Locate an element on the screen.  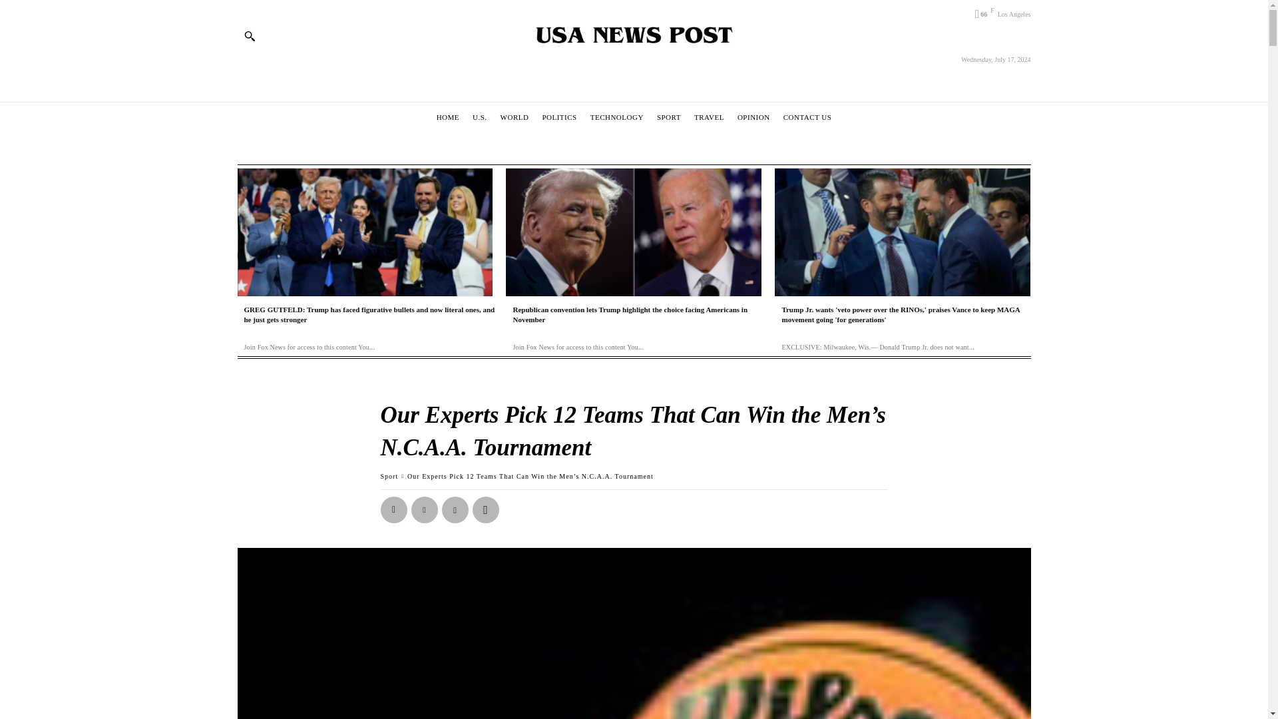
SPORT is located at coordinates (668, 117).